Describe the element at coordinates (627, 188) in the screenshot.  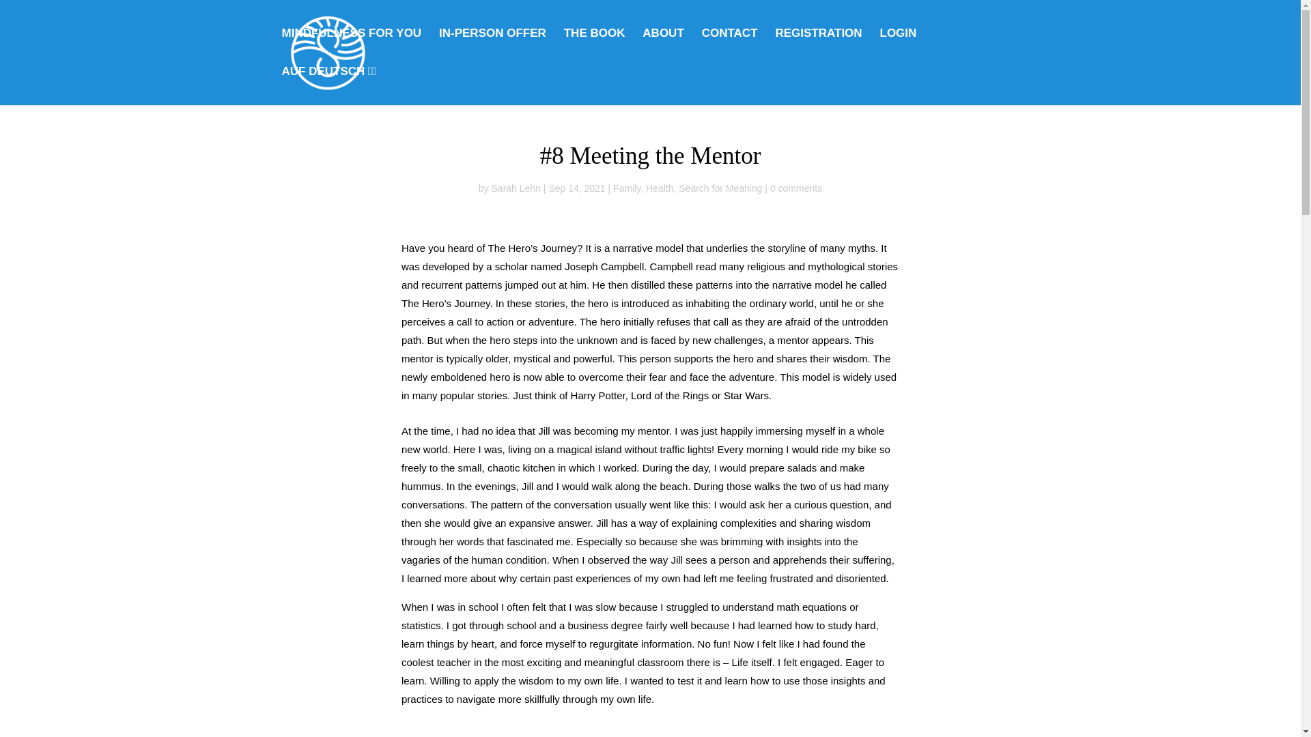
I see `Family` at that location.